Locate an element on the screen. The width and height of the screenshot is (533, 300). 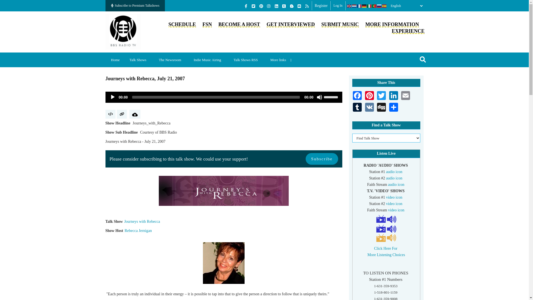
English is located at coordinates (349, 6).